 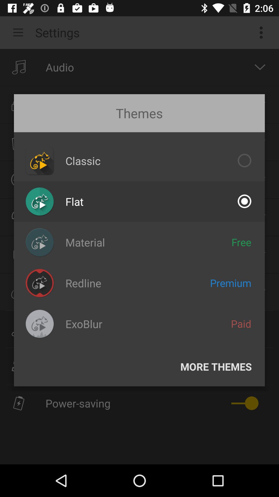 What do you see at coordinates (83, 283) in the screenshot?
I see `press redline` at bounding box center [83, 283].